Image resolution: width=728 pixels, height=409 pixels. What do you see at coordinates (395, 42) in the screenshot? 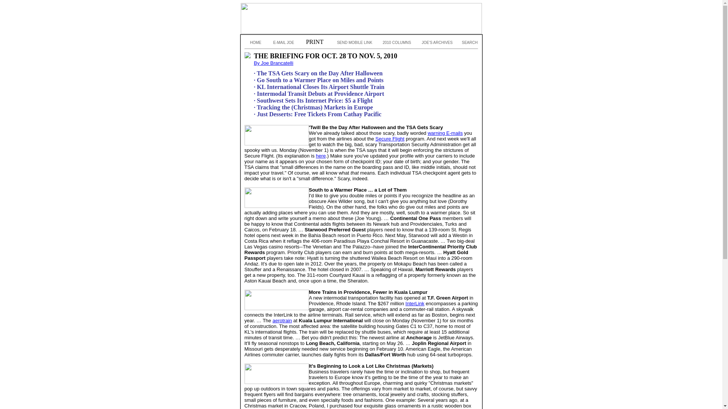
I see `2010 COLUMNS   ` at bounding box center [395, 42].